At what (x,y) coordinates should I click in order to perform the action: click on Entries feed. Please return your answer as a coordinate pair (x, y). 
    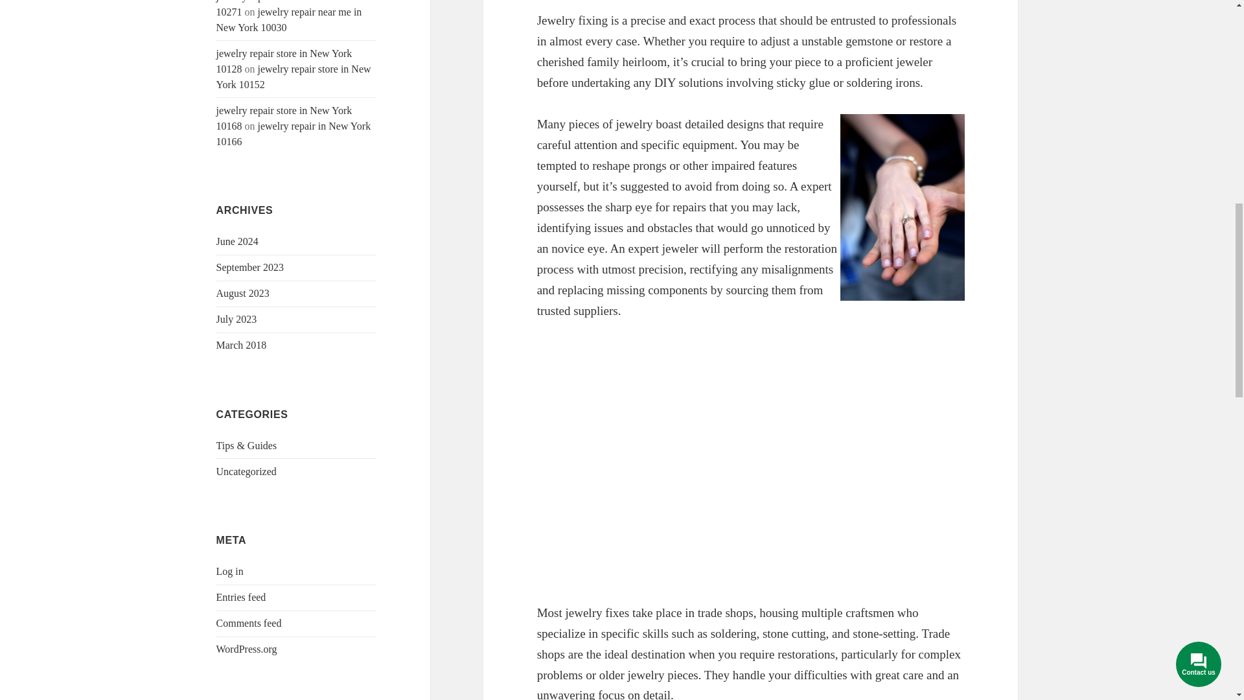
    Looking at the image, I should click on (241, 596).